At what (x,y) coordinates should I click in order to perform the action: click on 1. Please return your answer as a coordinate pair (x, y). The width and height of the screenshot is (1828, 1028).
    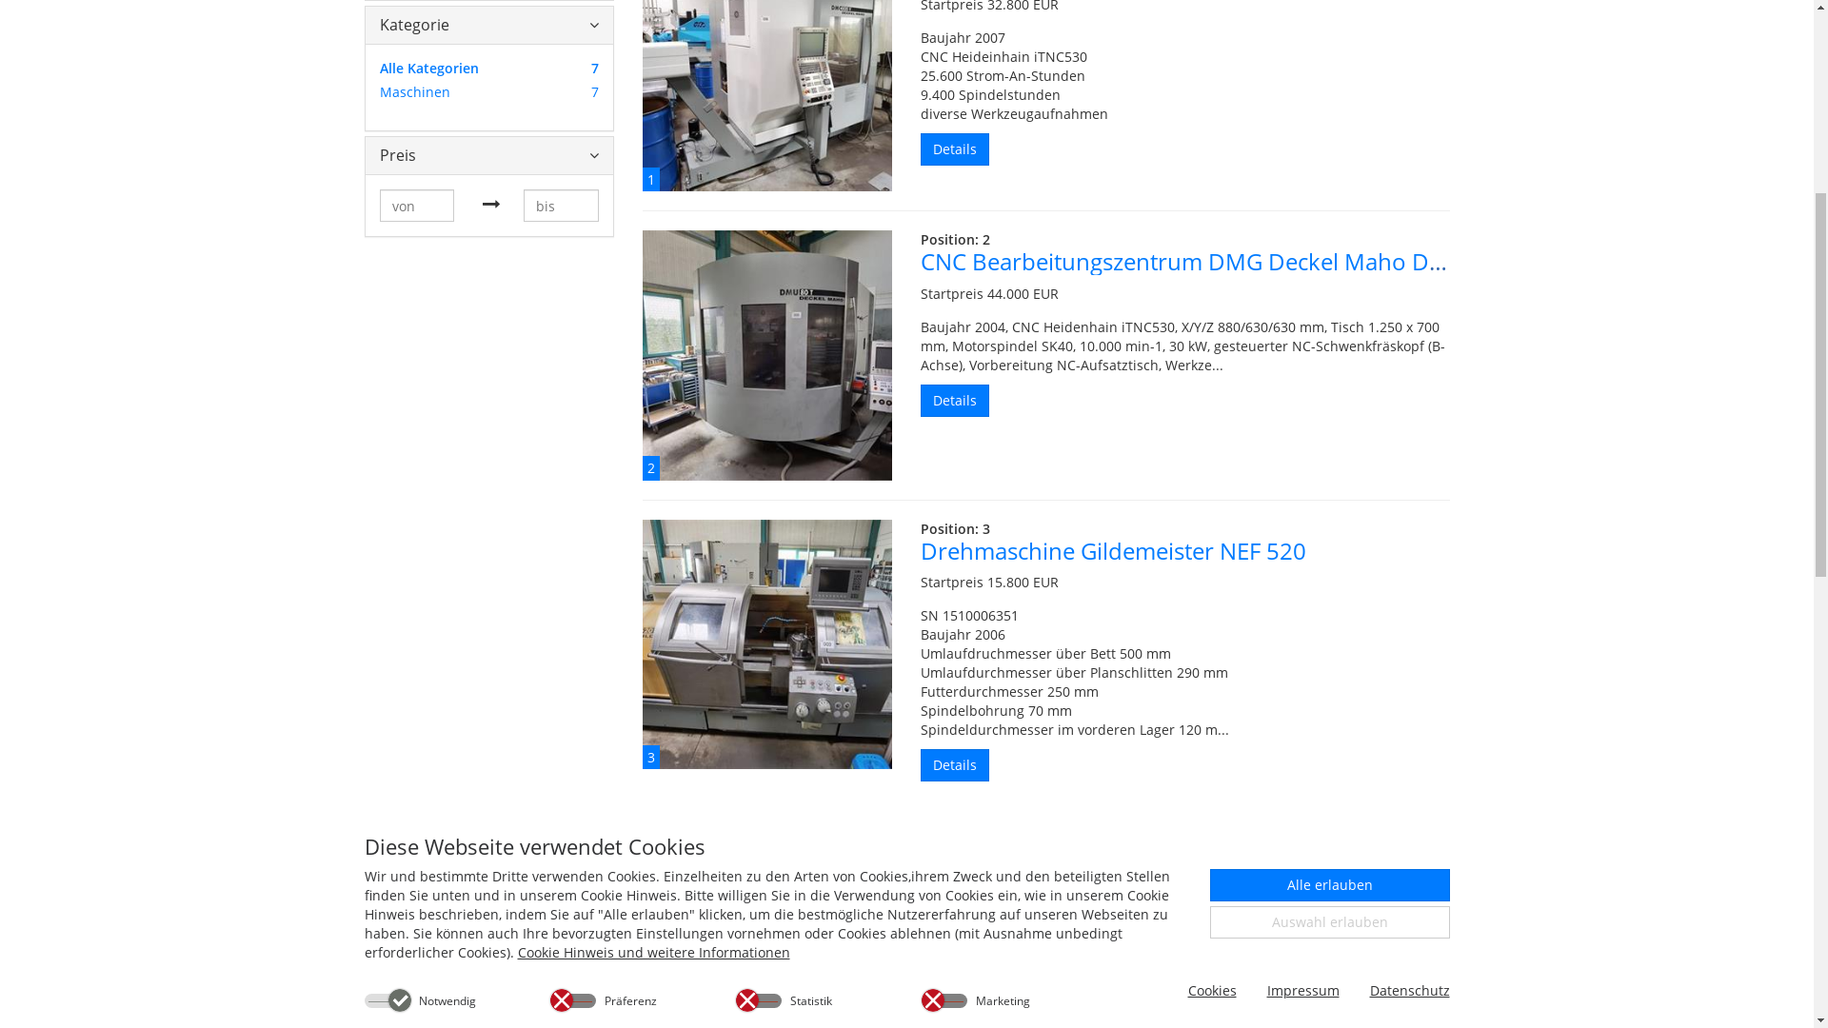
    Looking at the image, I should click on (767, 547).